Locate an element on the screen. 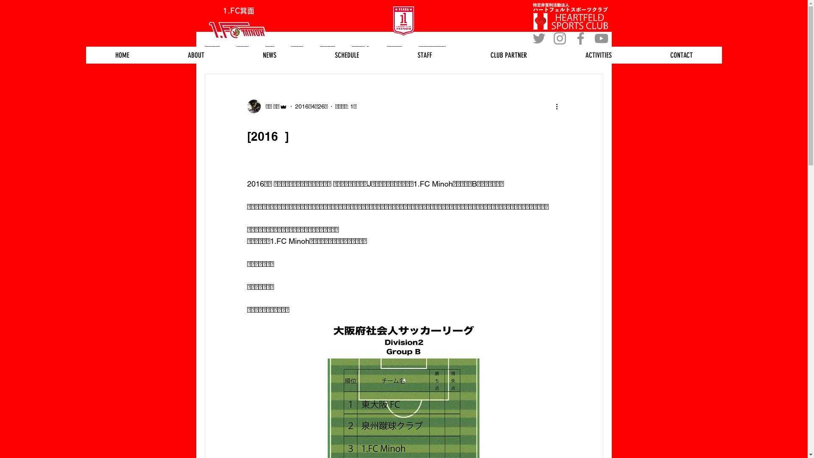 This screenshot has height=458, width=814. HOME is located at coordinates (122, 55).